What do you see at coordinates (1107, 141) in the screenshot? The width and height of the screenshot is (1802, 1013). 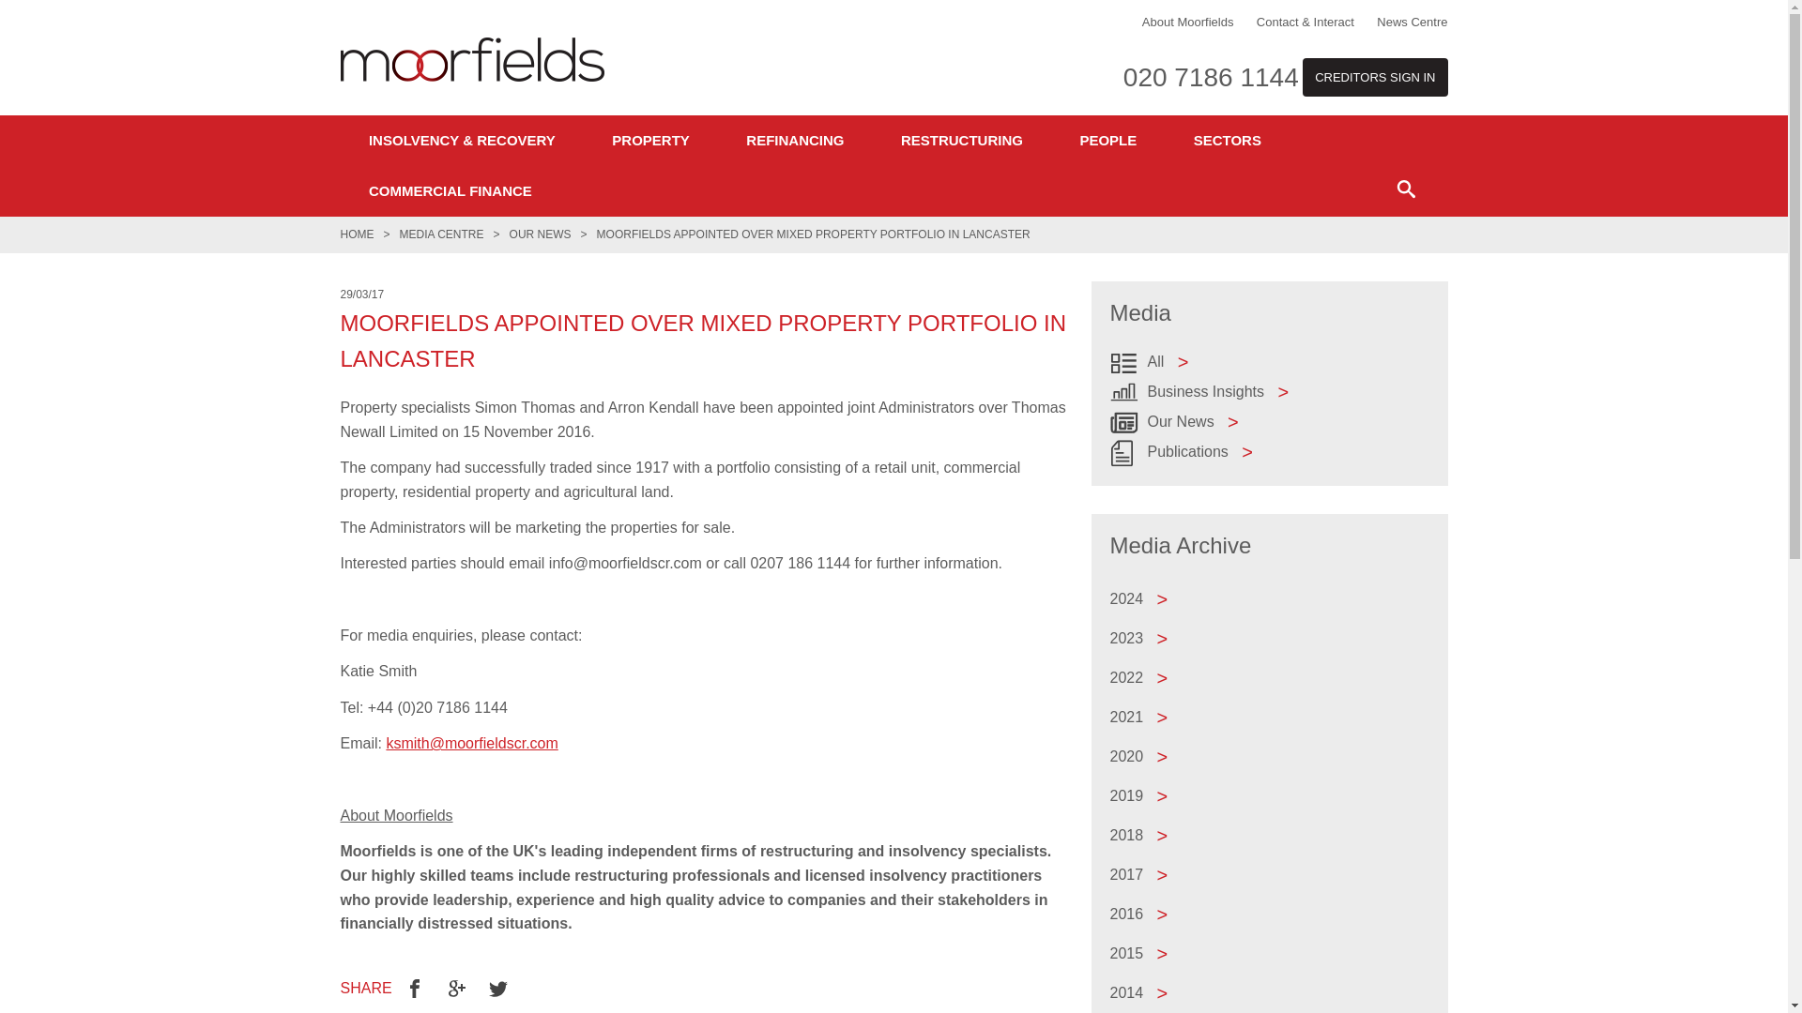 I see `PEOPLE` at bounding box center [1107, 141].